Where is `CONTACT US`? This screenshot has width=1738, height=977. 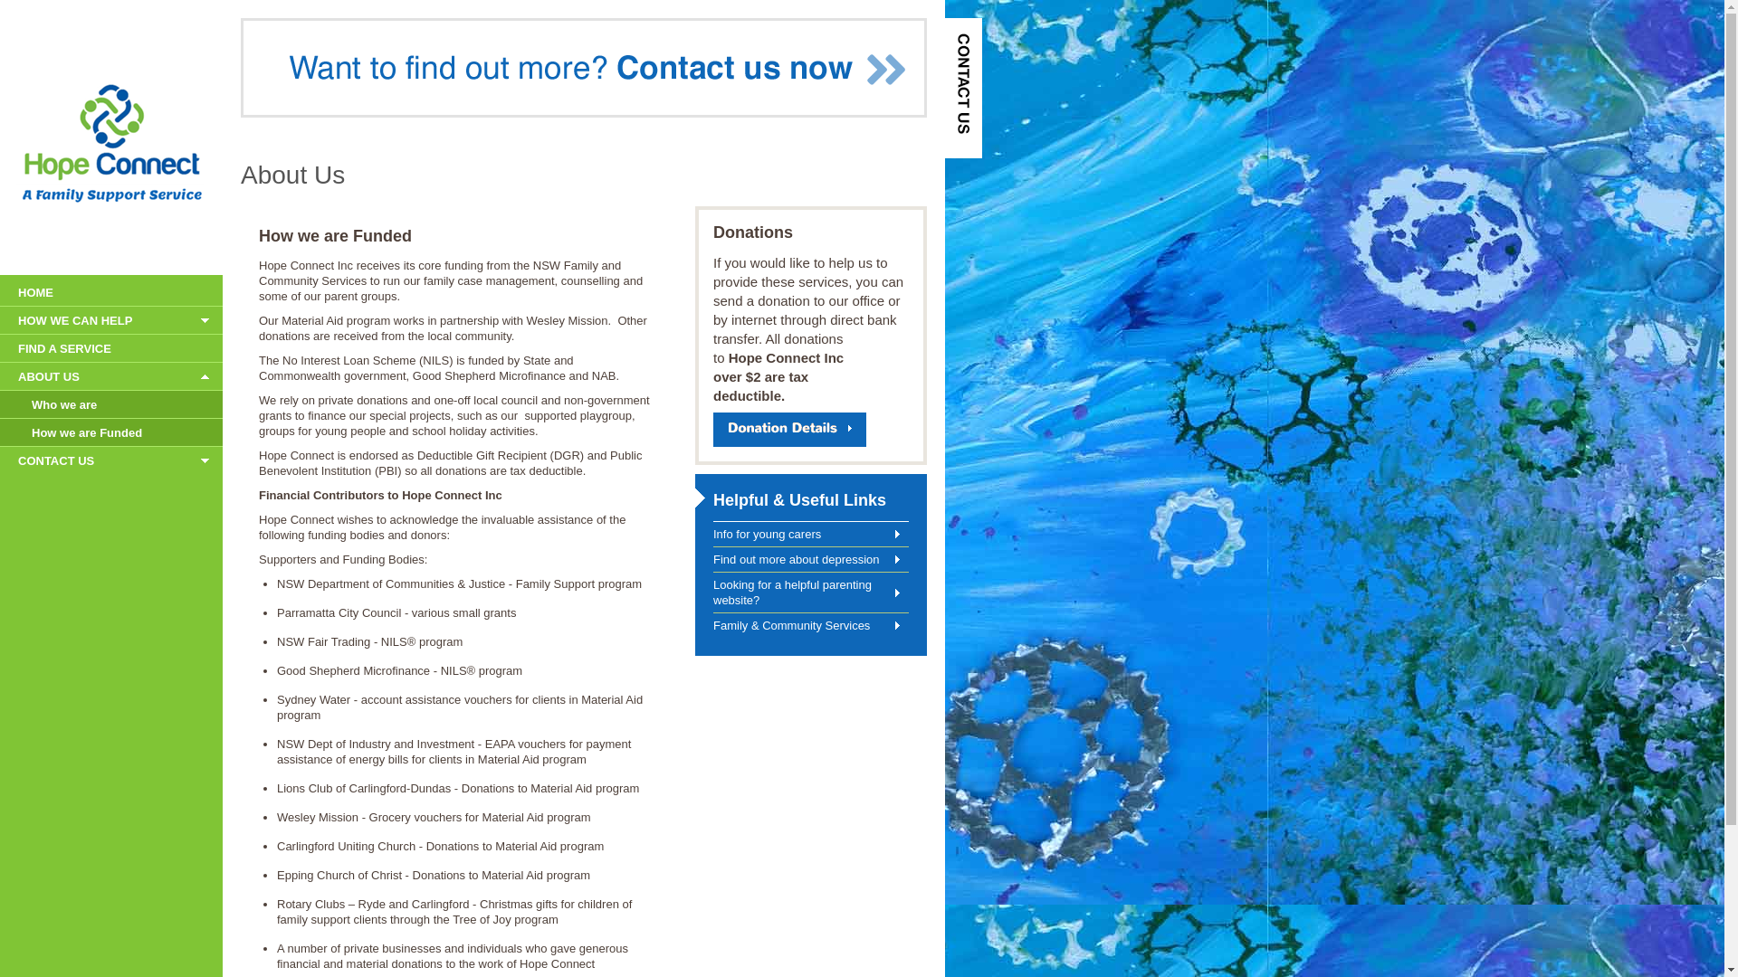 CONTACT US is located at coordinates (110, 460).